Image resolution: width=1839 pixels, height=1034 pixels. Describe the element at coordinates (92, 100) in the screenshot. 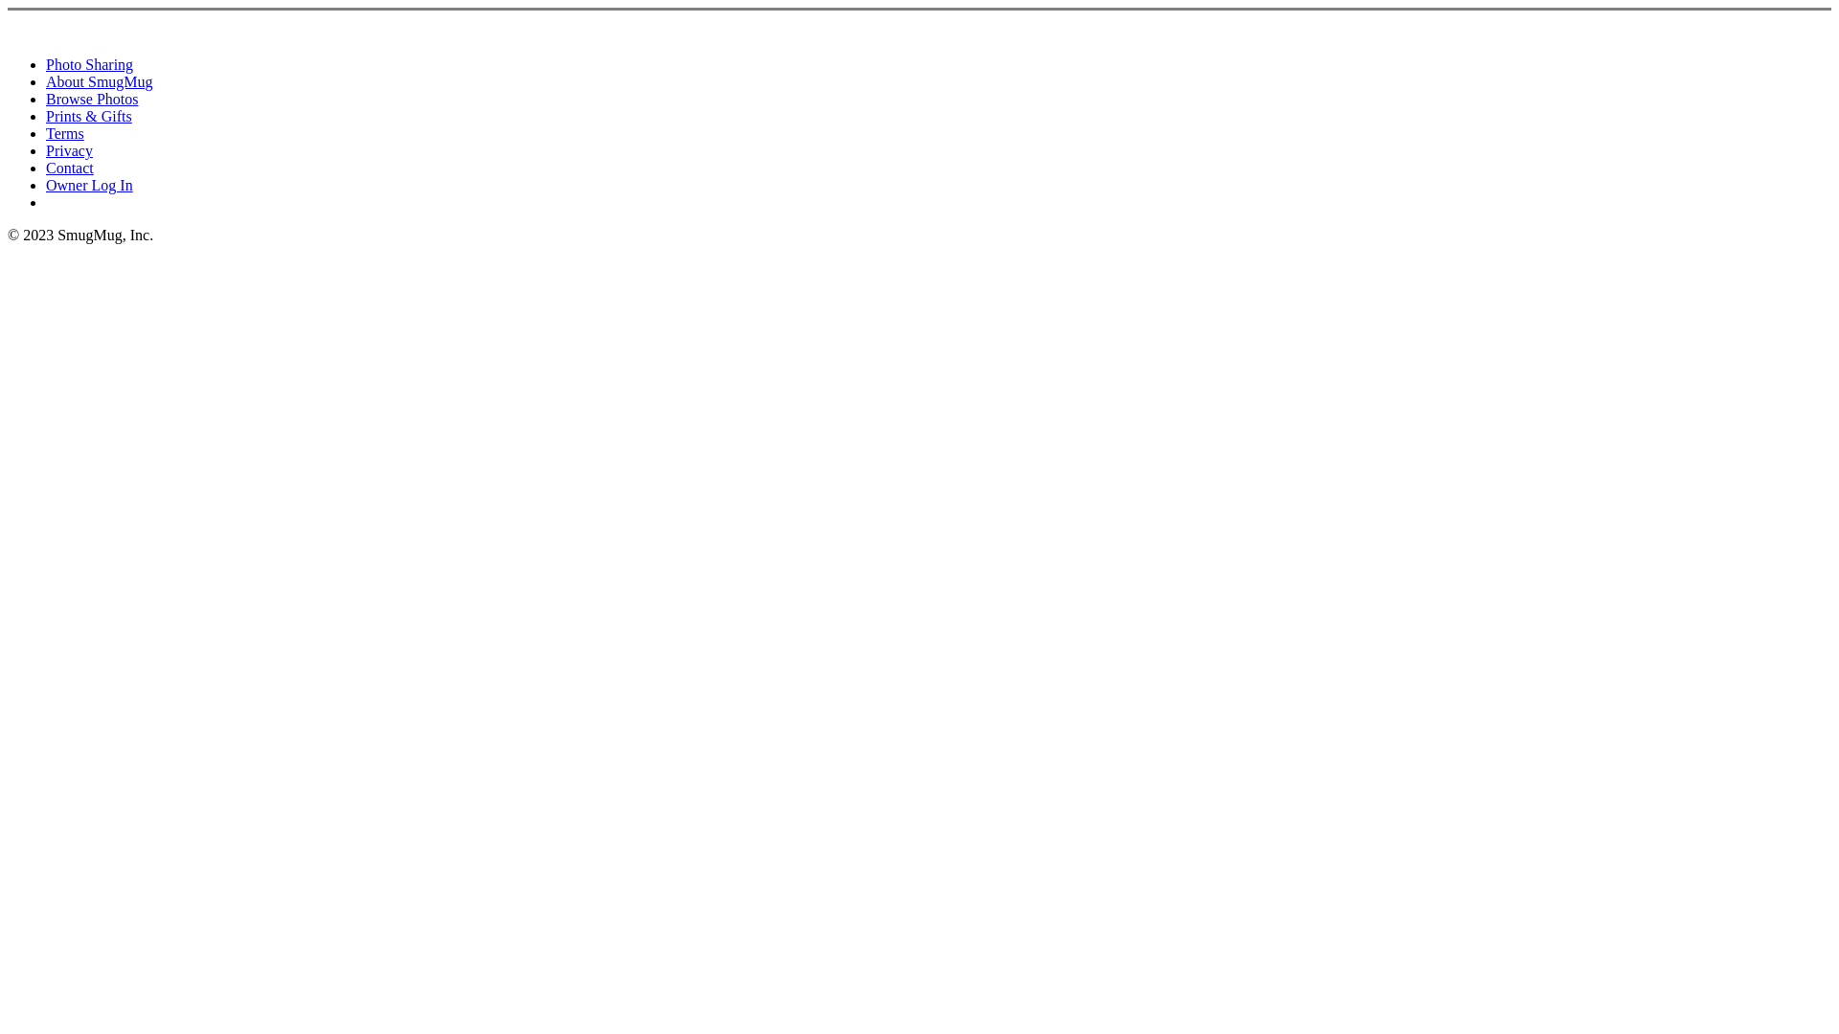

I see `Browse Photos` at that location.